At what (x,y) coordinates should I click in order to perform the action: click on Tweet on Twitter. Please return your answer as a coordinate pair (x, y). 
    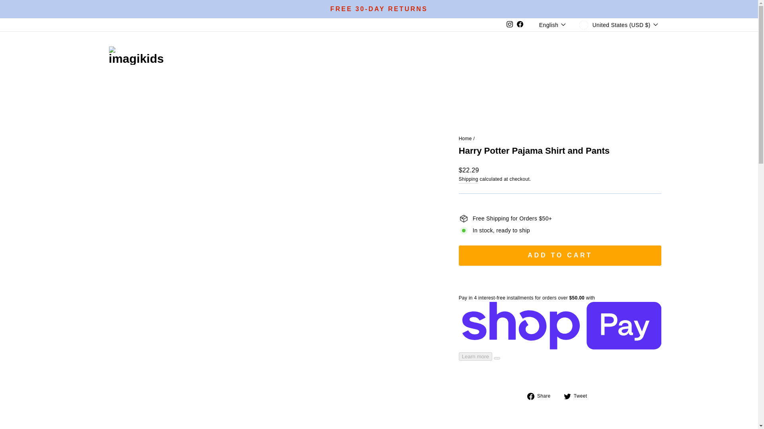
    Looking at the image, I should click on (579, 395).